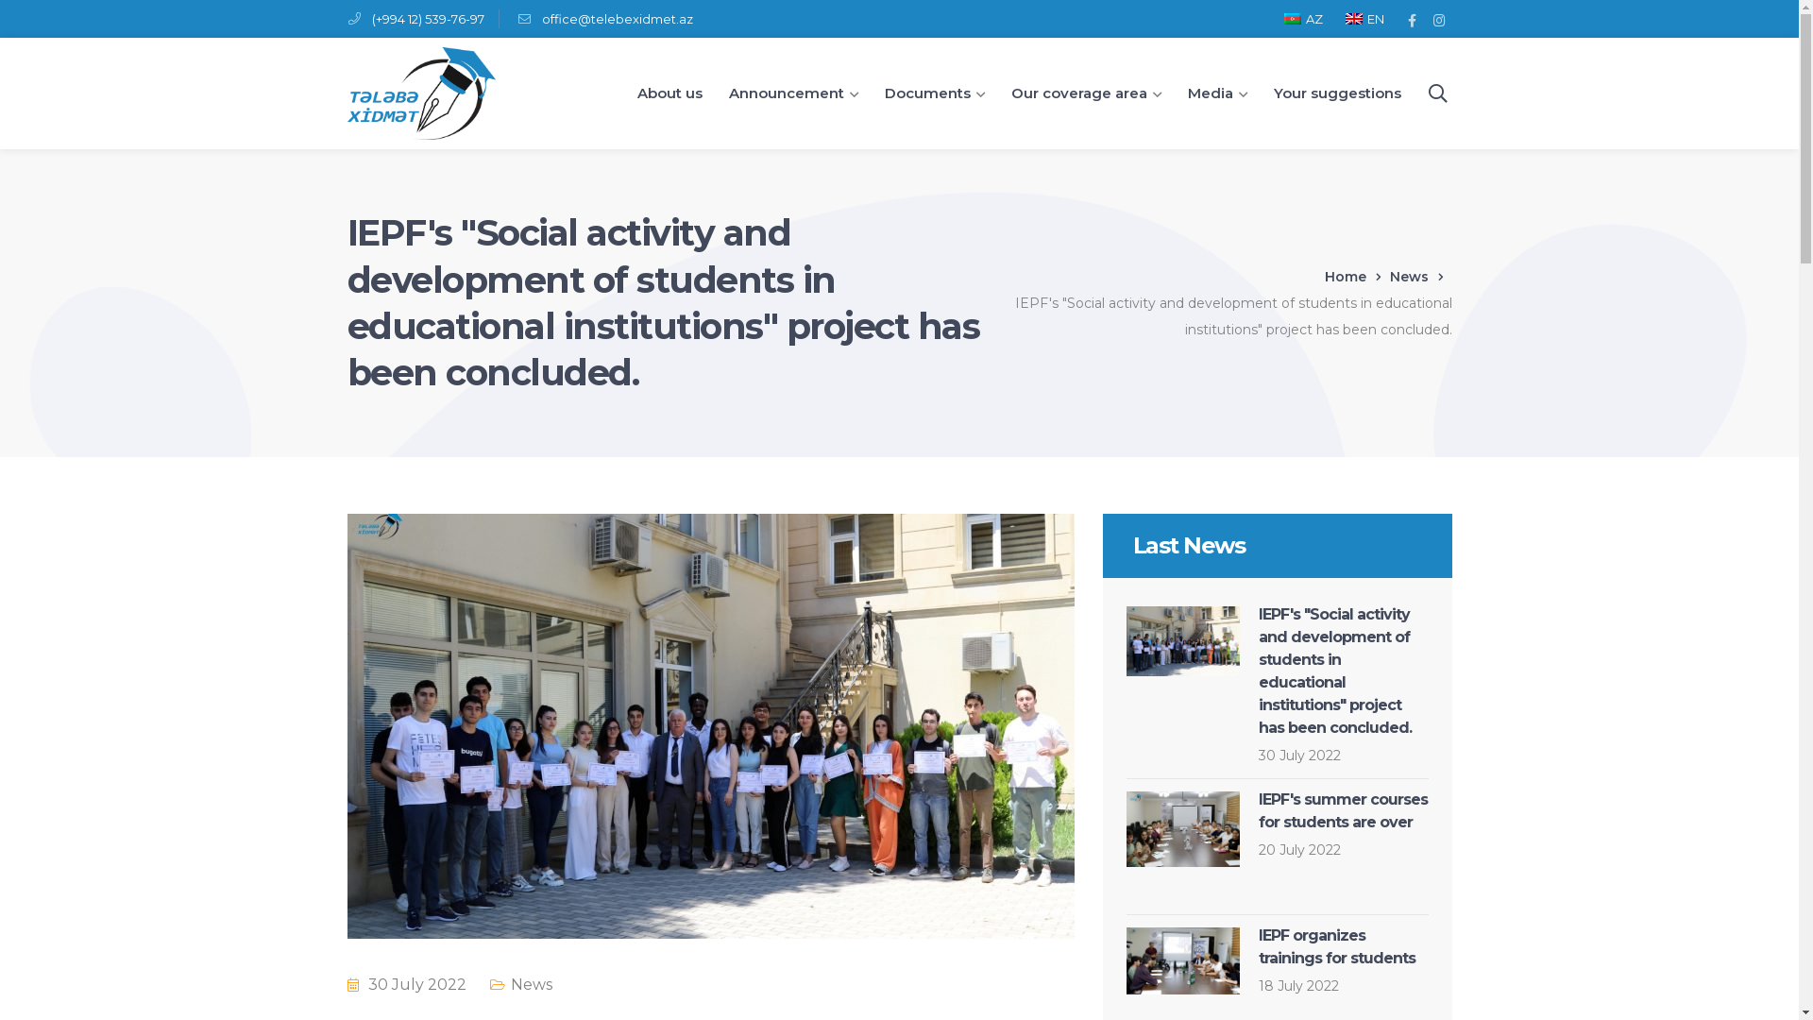 The height and width of the screenshot is (1020, 1813). What do you see at coordinates (1336, 946) in the screenshot?
I see `IEPF organizes trainings for students` at bounding box center [1336, 946].